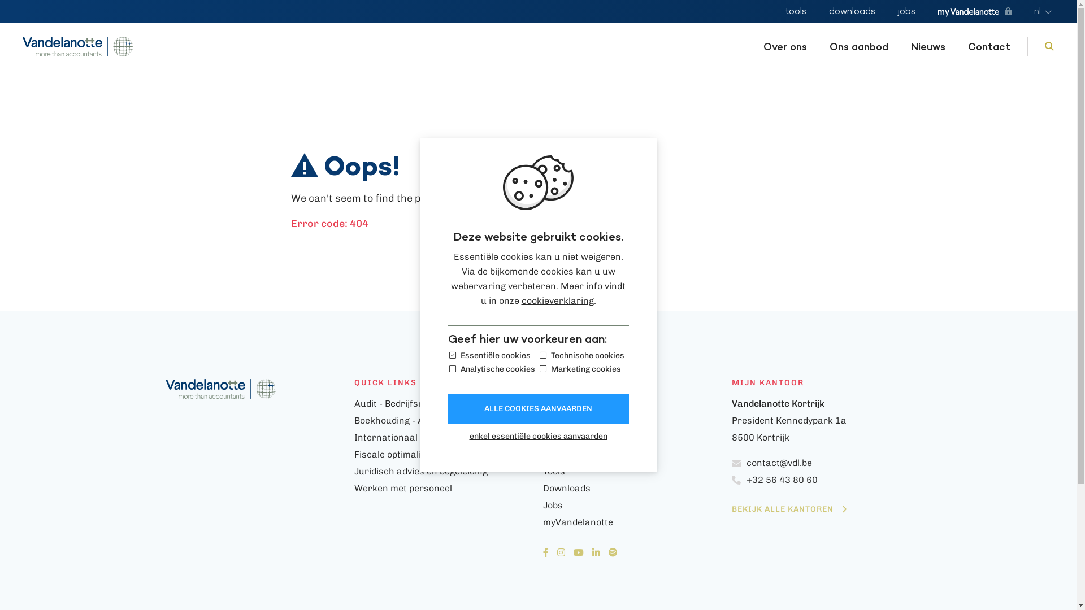 This screenshot has height=610, width=1085. What do you see at coordinates (928, 46) in the screenshot?
I see `Nieuws` at bounding box center [928, 46].